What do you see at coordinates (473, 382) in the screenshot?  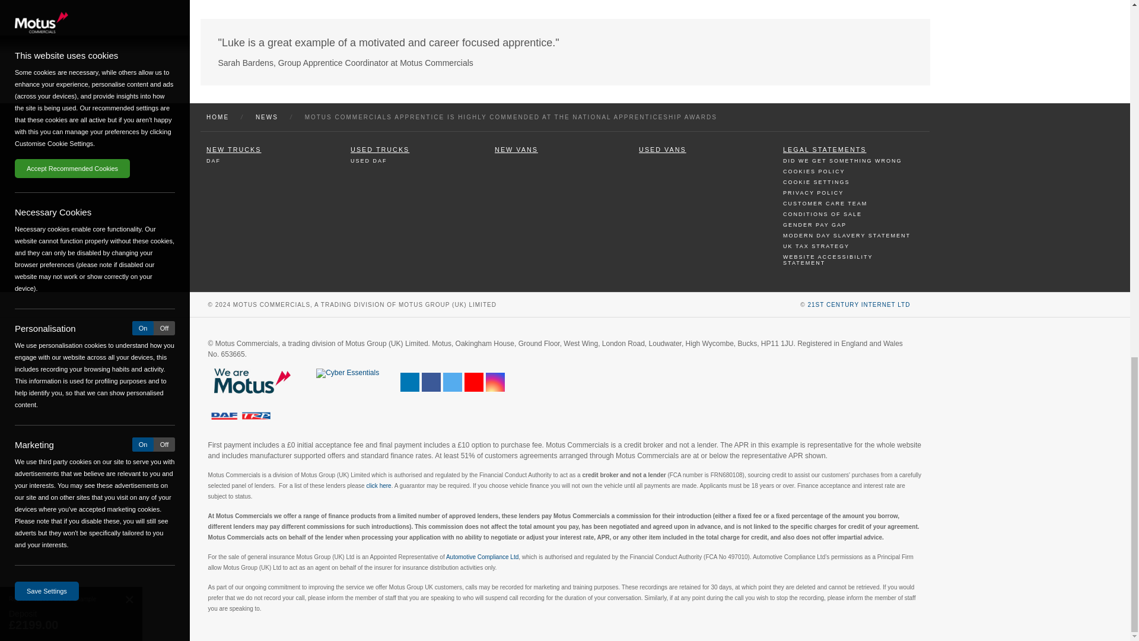 I see `Motus Commercials on YouTube` at bounding box center [473, 382].